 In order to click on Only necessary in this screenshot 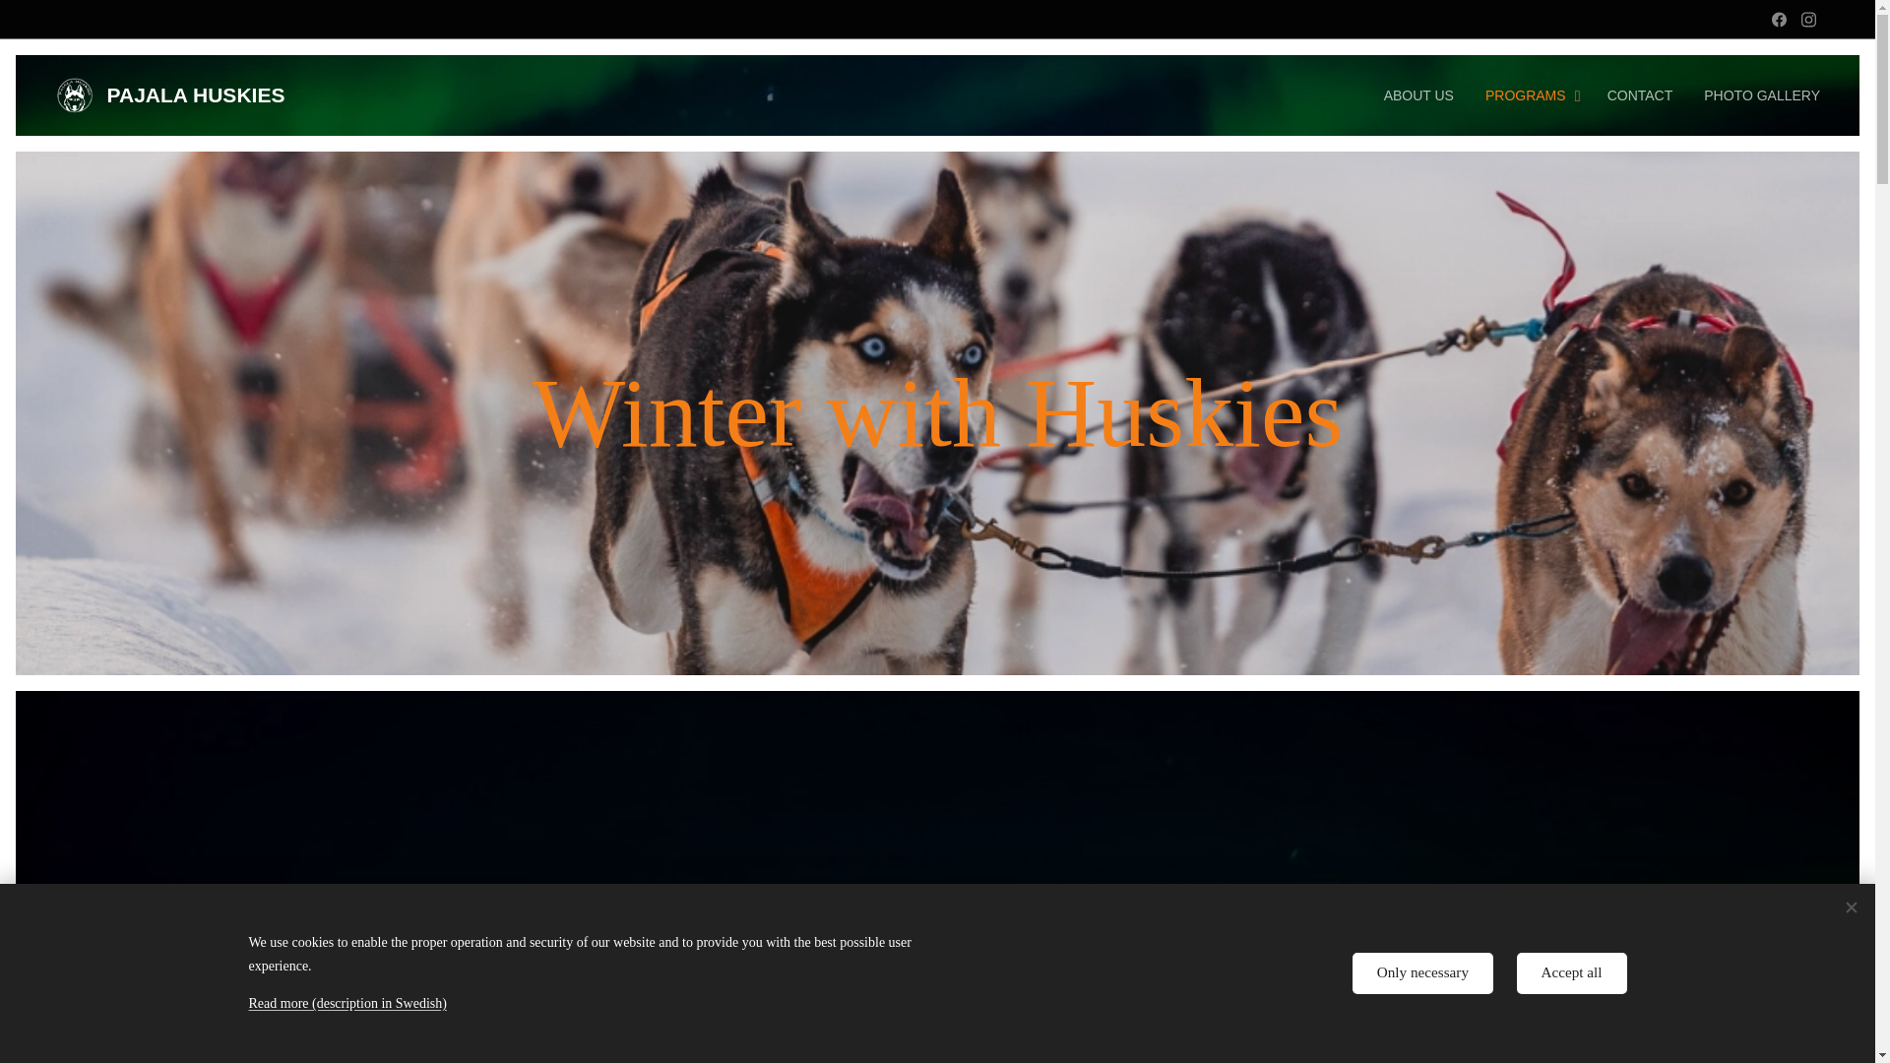, I will do `click(1422, 972)`.